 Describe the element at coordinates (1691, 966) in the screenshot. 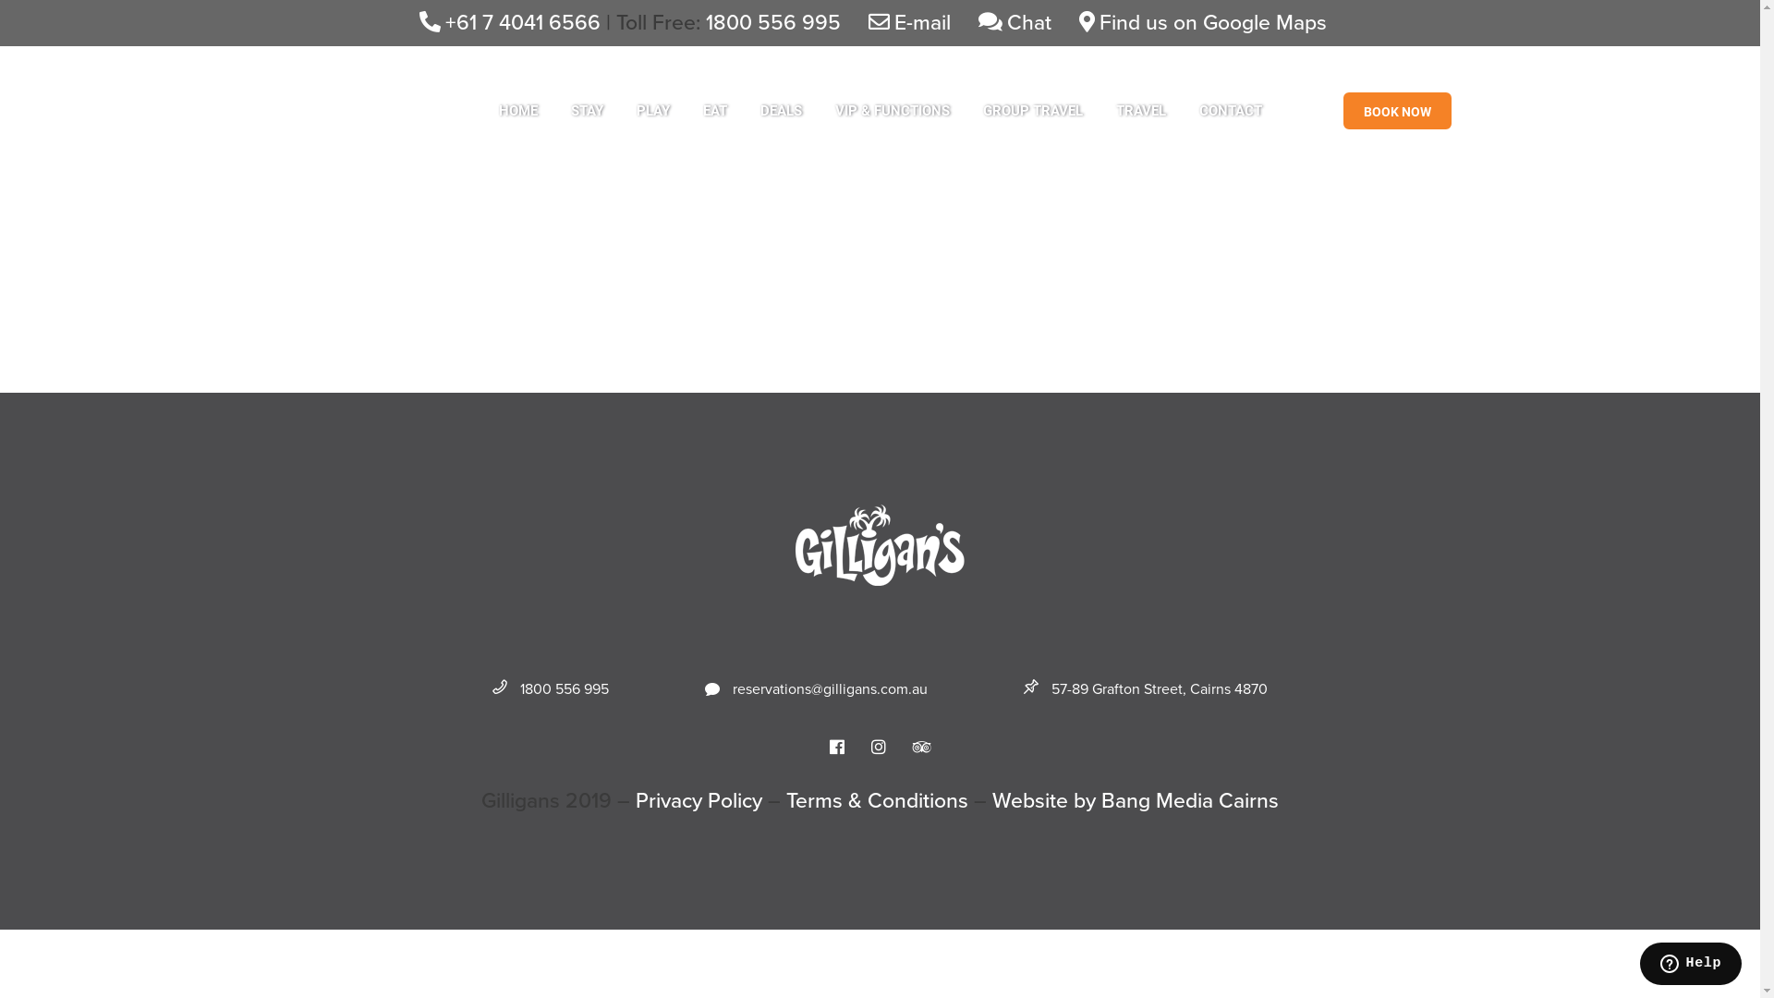

I see `Opens a widget where you can chat to one of our agents` at that location.